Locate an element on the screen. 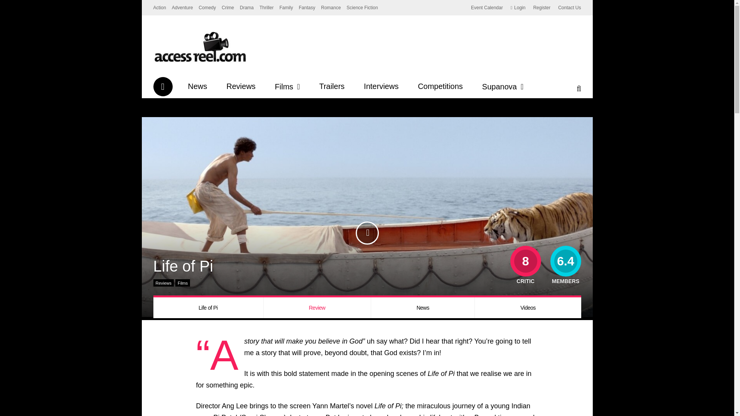  Science Fiction is located at coordinates (362, 8).